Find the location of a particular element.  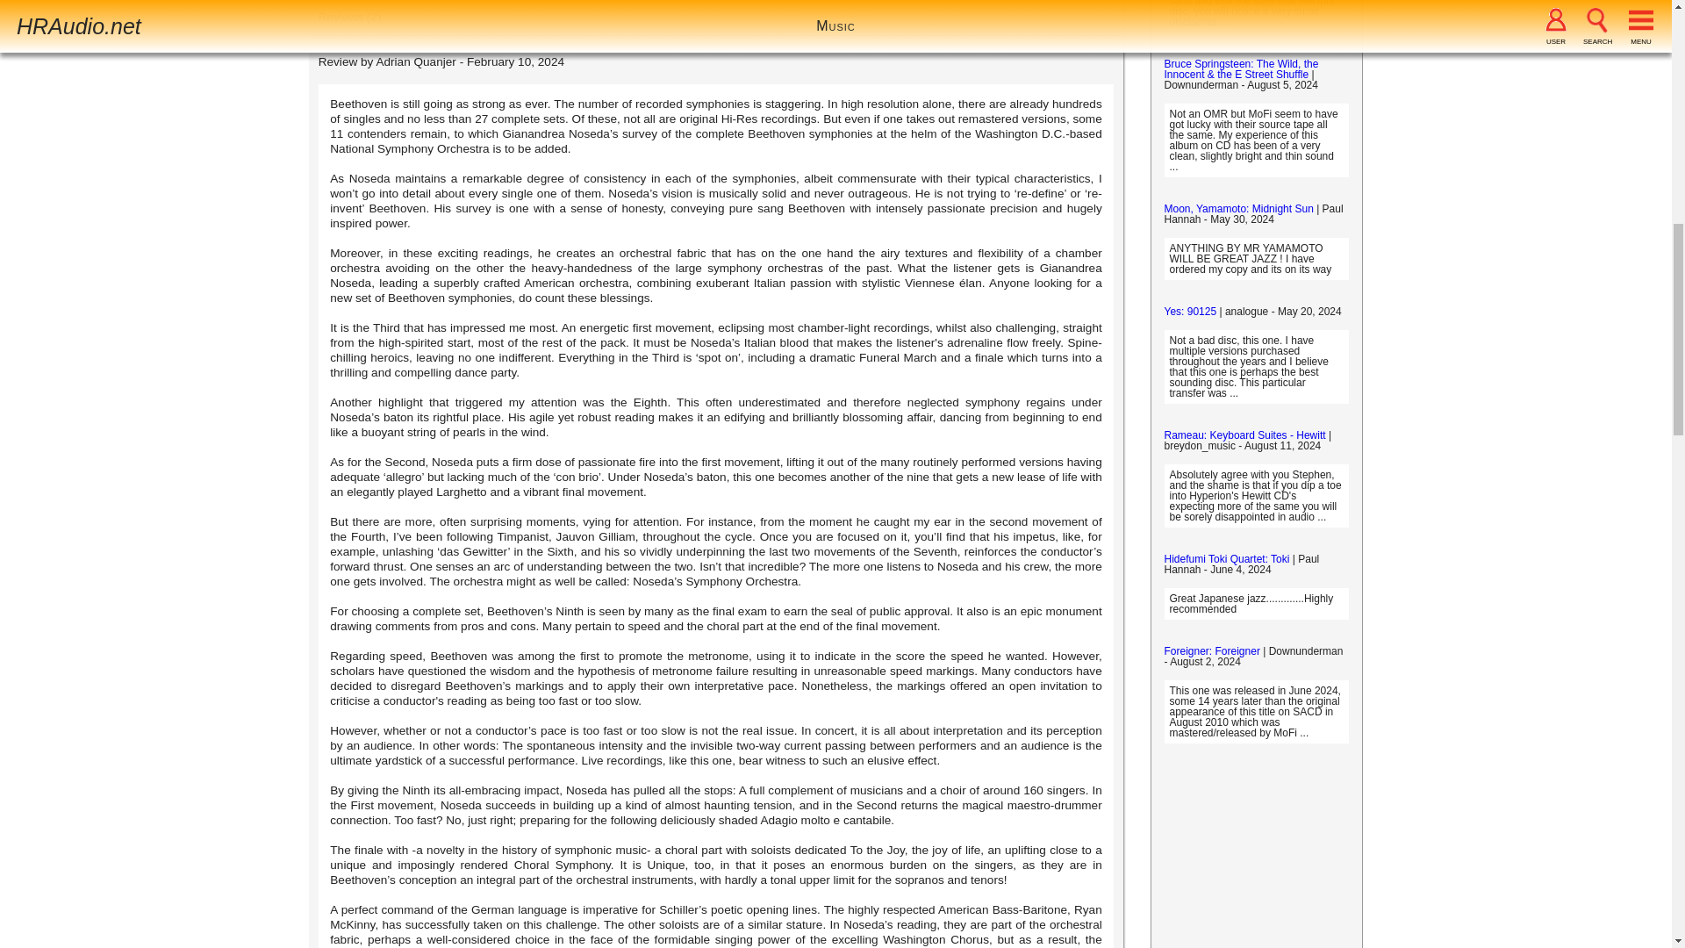

Hidefumi Toki Quartet: Toki is located at coordinates (1226, 558).